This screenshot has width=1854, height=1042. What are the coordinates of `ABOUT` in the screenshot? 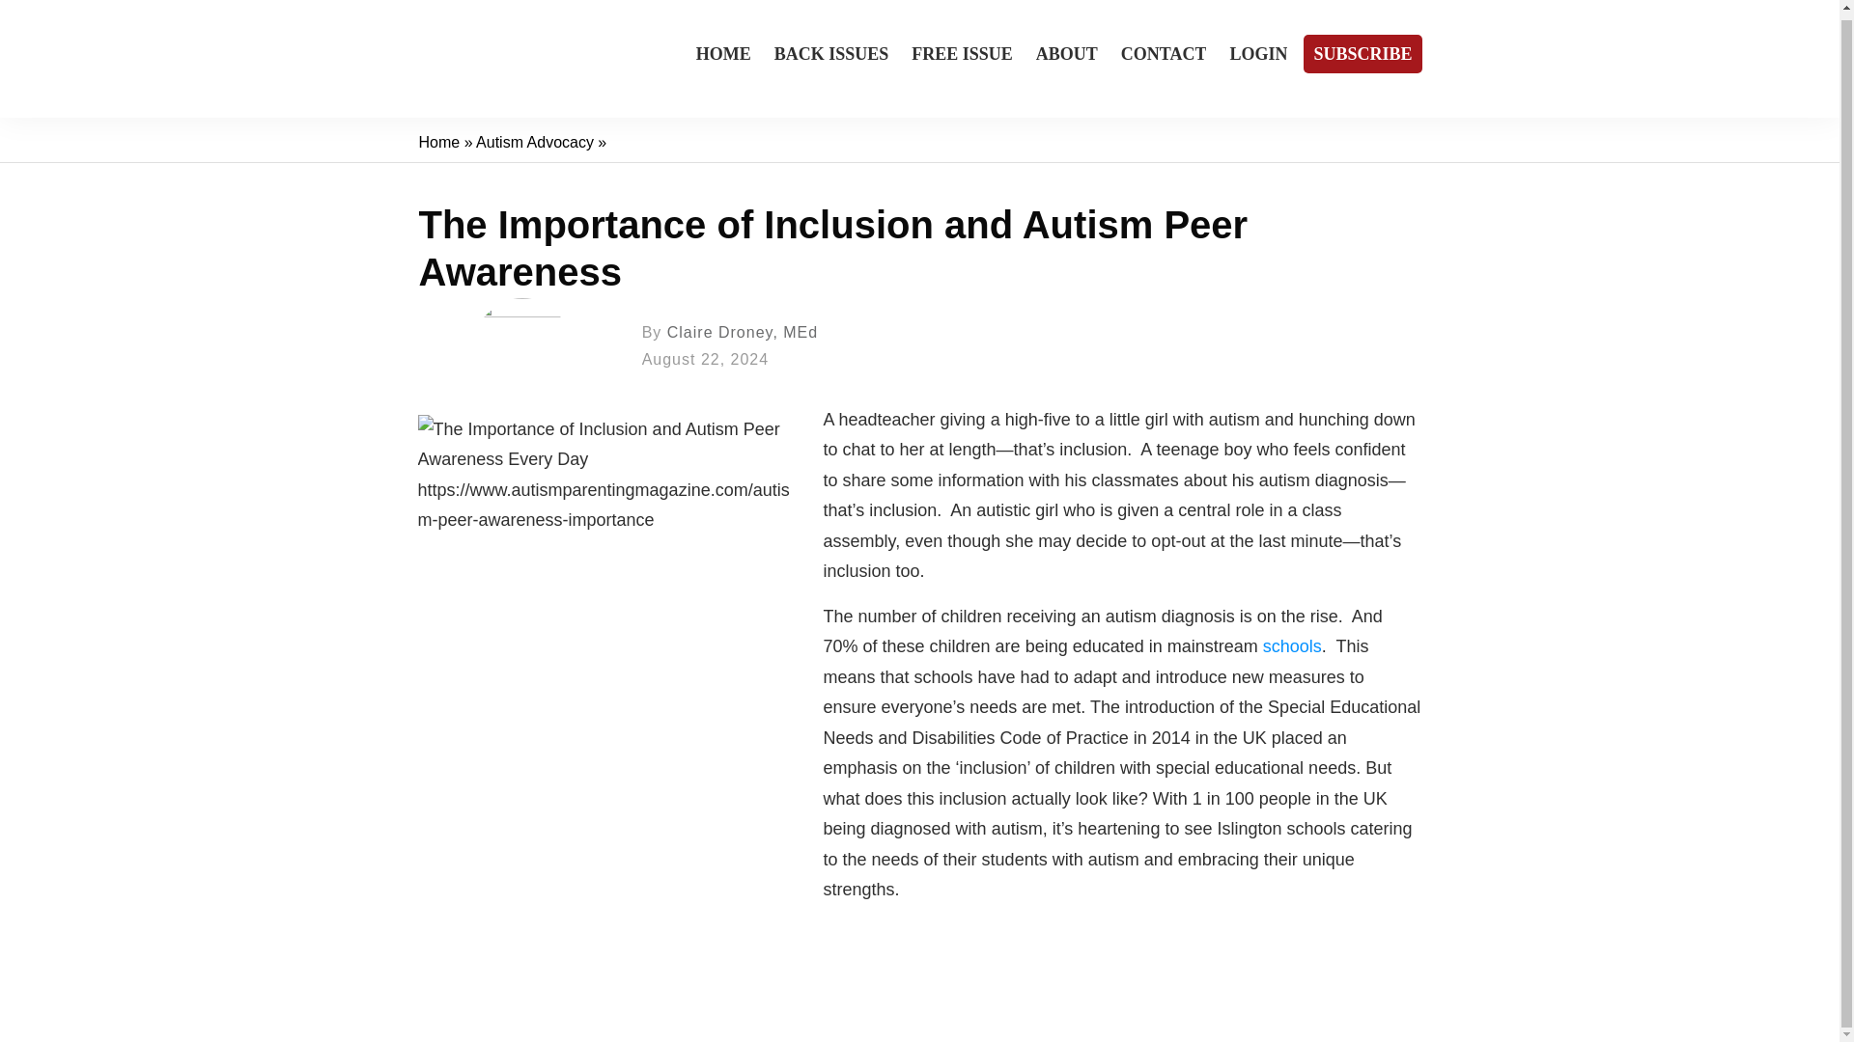 It's located at (1066, 54).